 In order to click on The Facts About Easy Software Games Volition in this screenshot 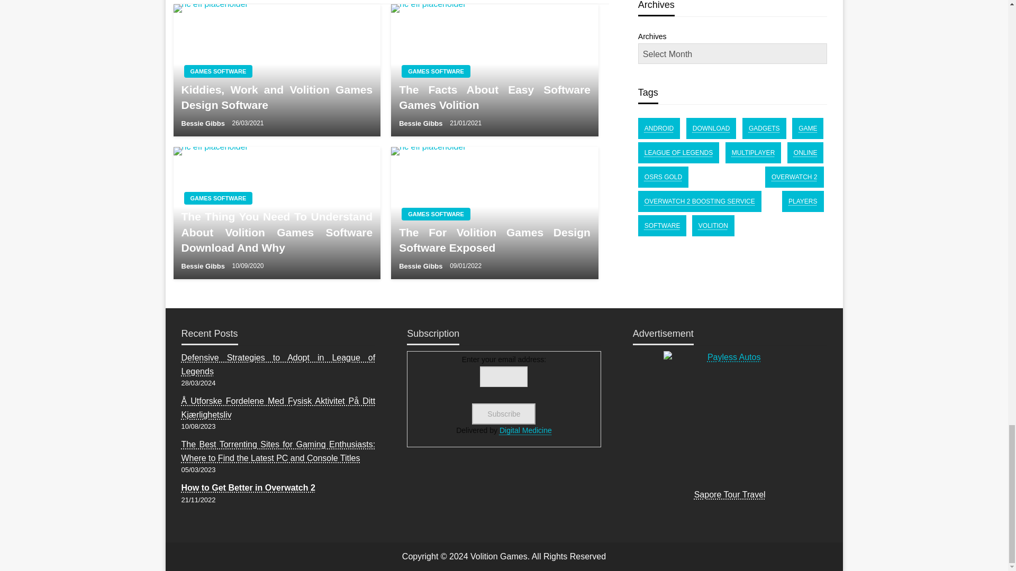, I will do `click(494, 97)`.